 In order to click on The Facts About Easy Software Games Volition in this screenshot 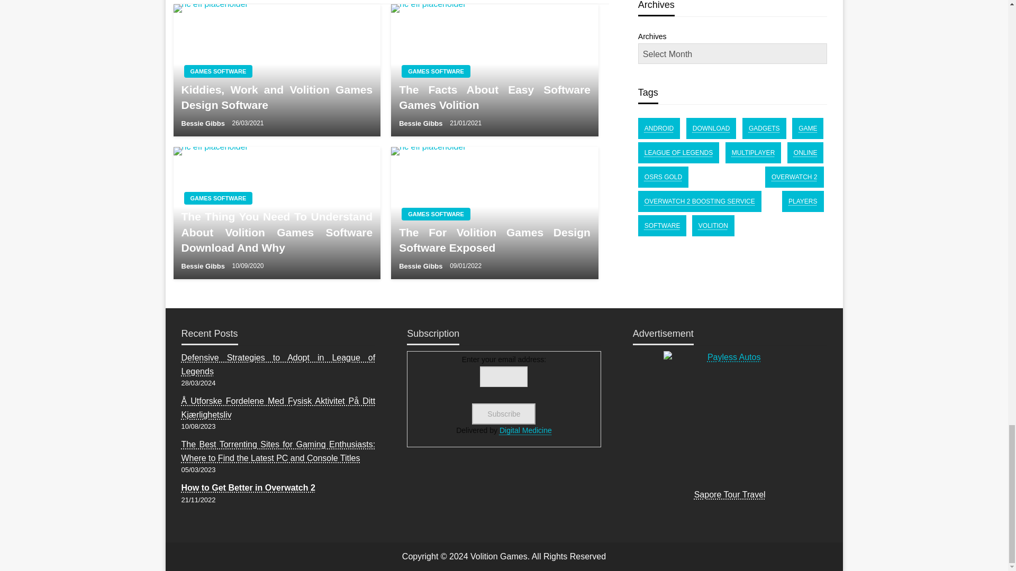, I will do `click(494, 97)`.